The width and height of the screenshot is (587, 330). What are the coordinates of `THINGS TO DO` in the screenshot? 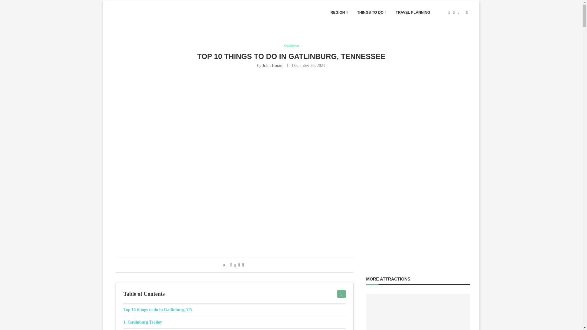 It's located at (371, 13).